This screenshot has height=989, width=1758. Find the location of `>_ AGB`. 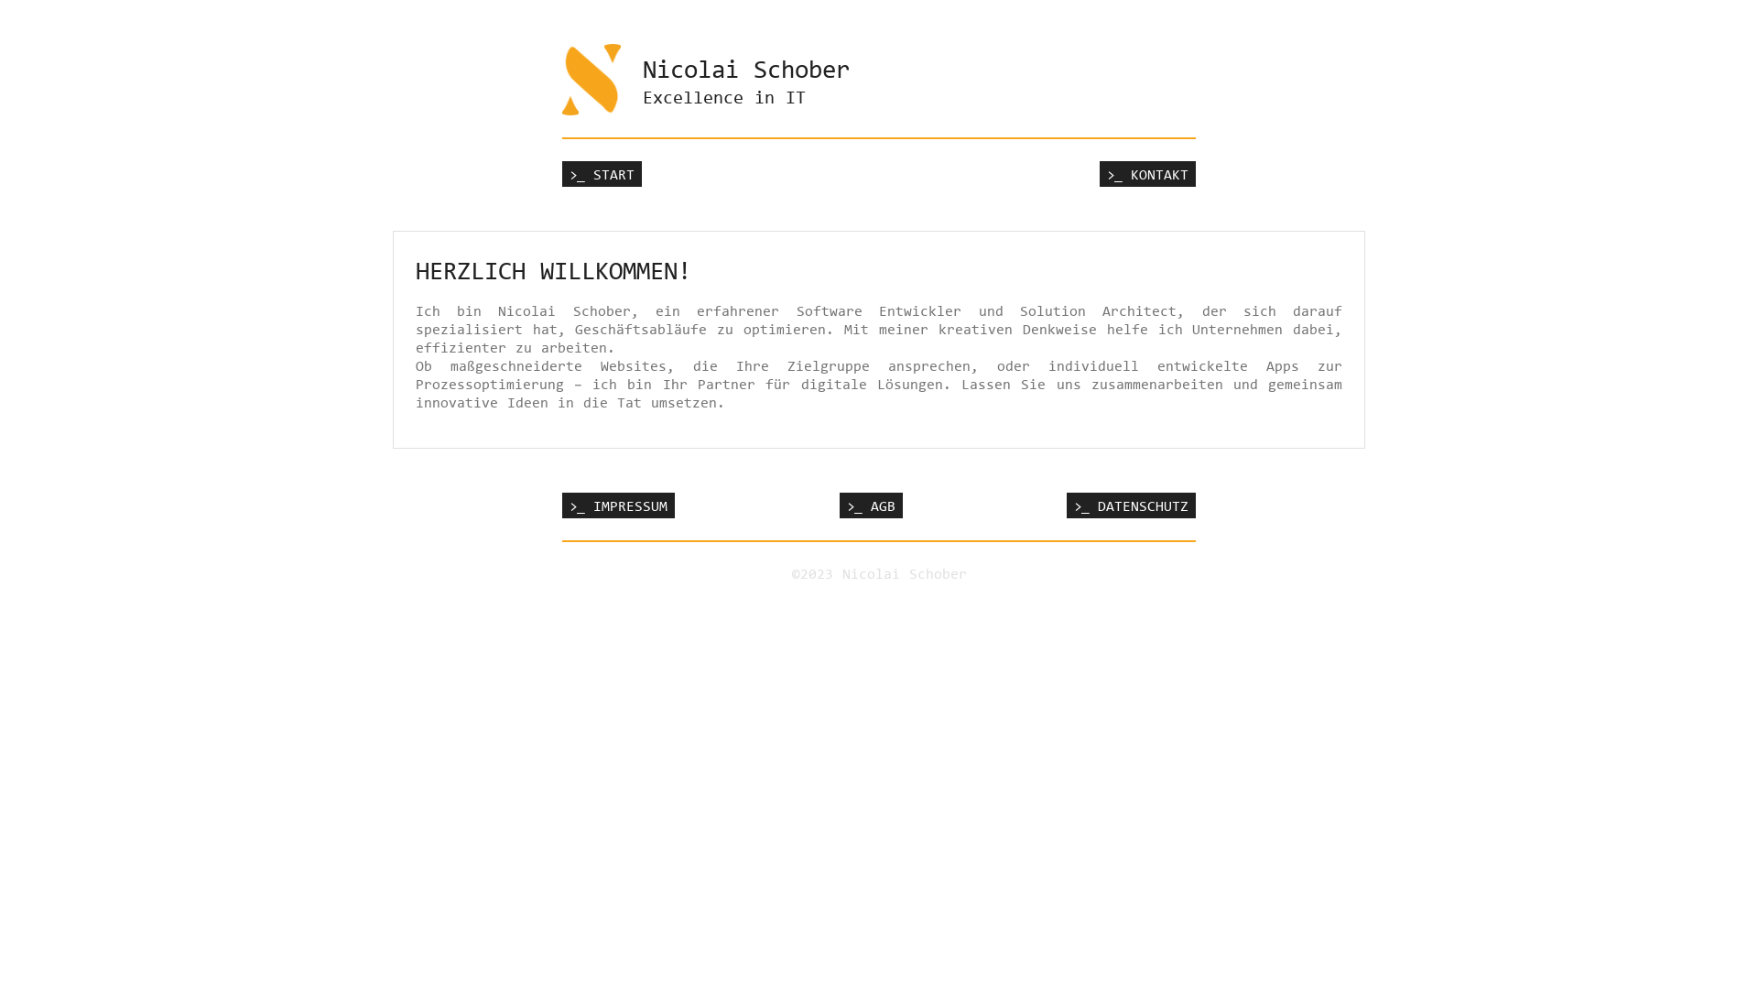

>_ AGB is located at coordinates (870, 505).